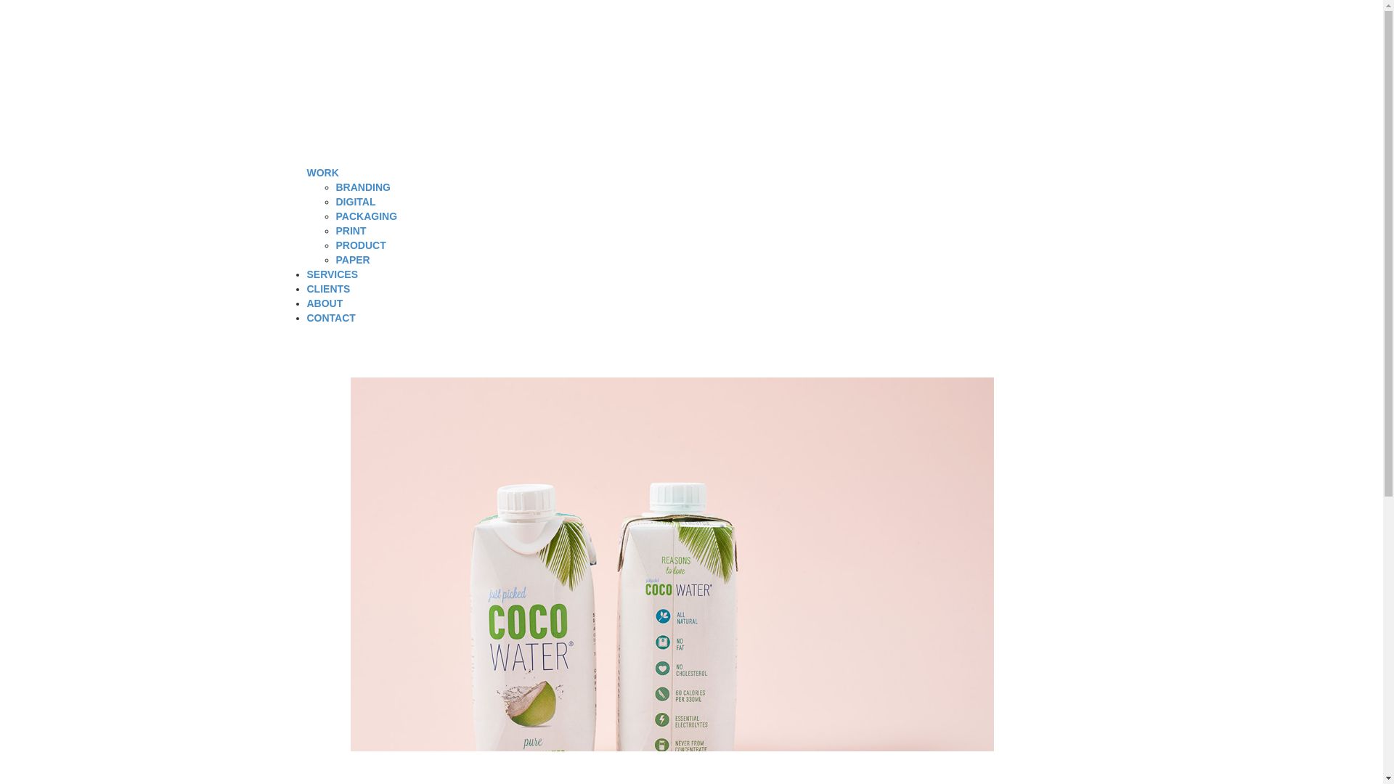  What do you see at coordinates (325, 303) in the screenshot?
I see `ABOUT` at bounding box center [325, 303].